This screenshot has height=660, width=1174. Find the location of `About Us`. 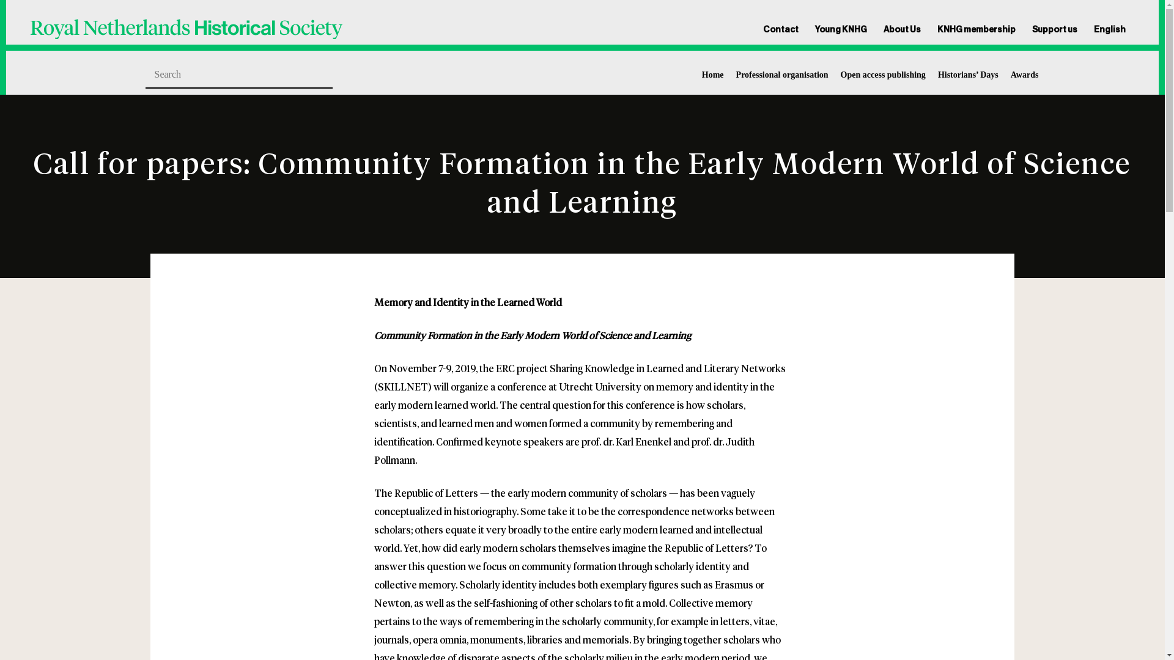

About Us is located at coordinates (902, 29).